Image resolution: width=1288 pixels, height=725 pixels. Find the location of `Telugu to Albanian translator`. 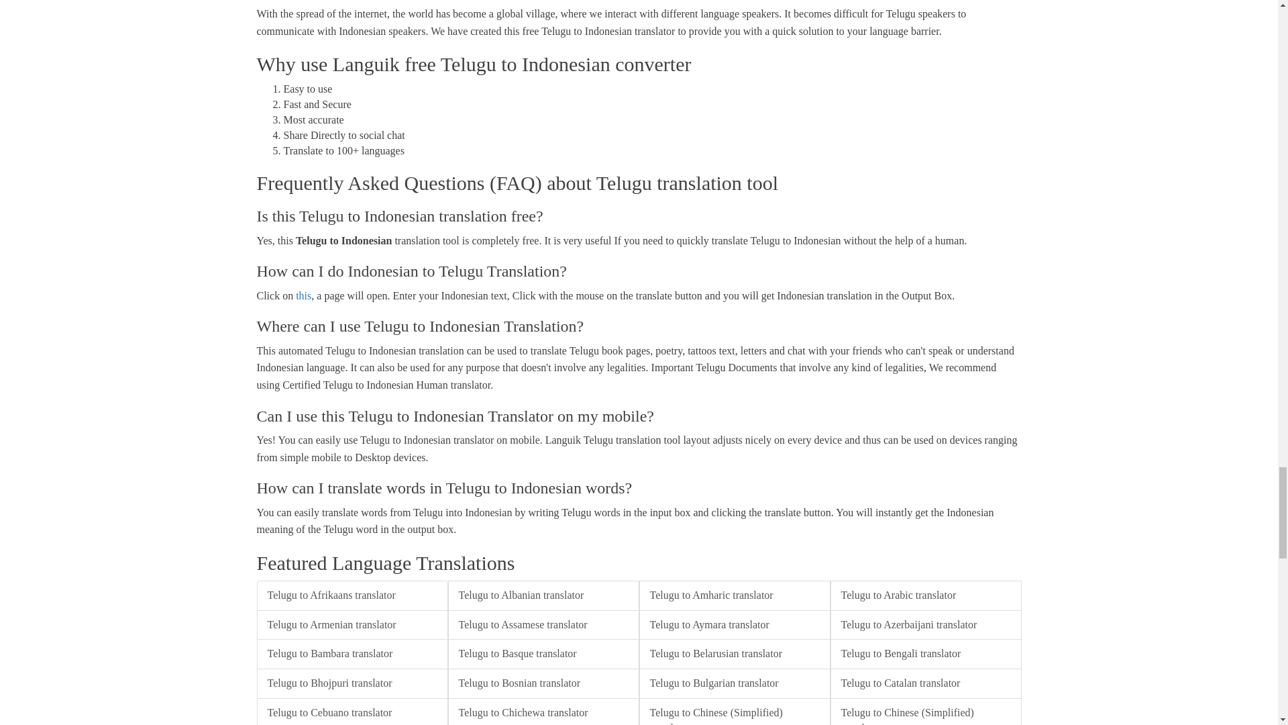

Telugu to Albanian translator is located at coordinates (543, 596).